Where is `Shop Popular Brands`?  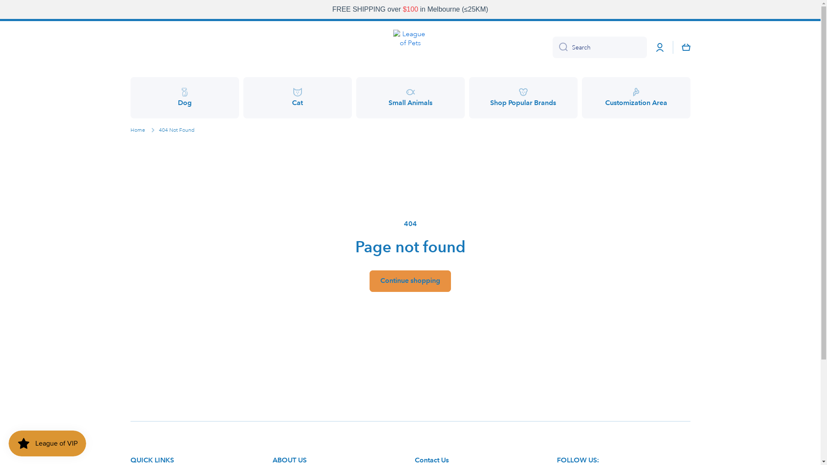
Shop Popular Brands is located at coordinates (523, 98).